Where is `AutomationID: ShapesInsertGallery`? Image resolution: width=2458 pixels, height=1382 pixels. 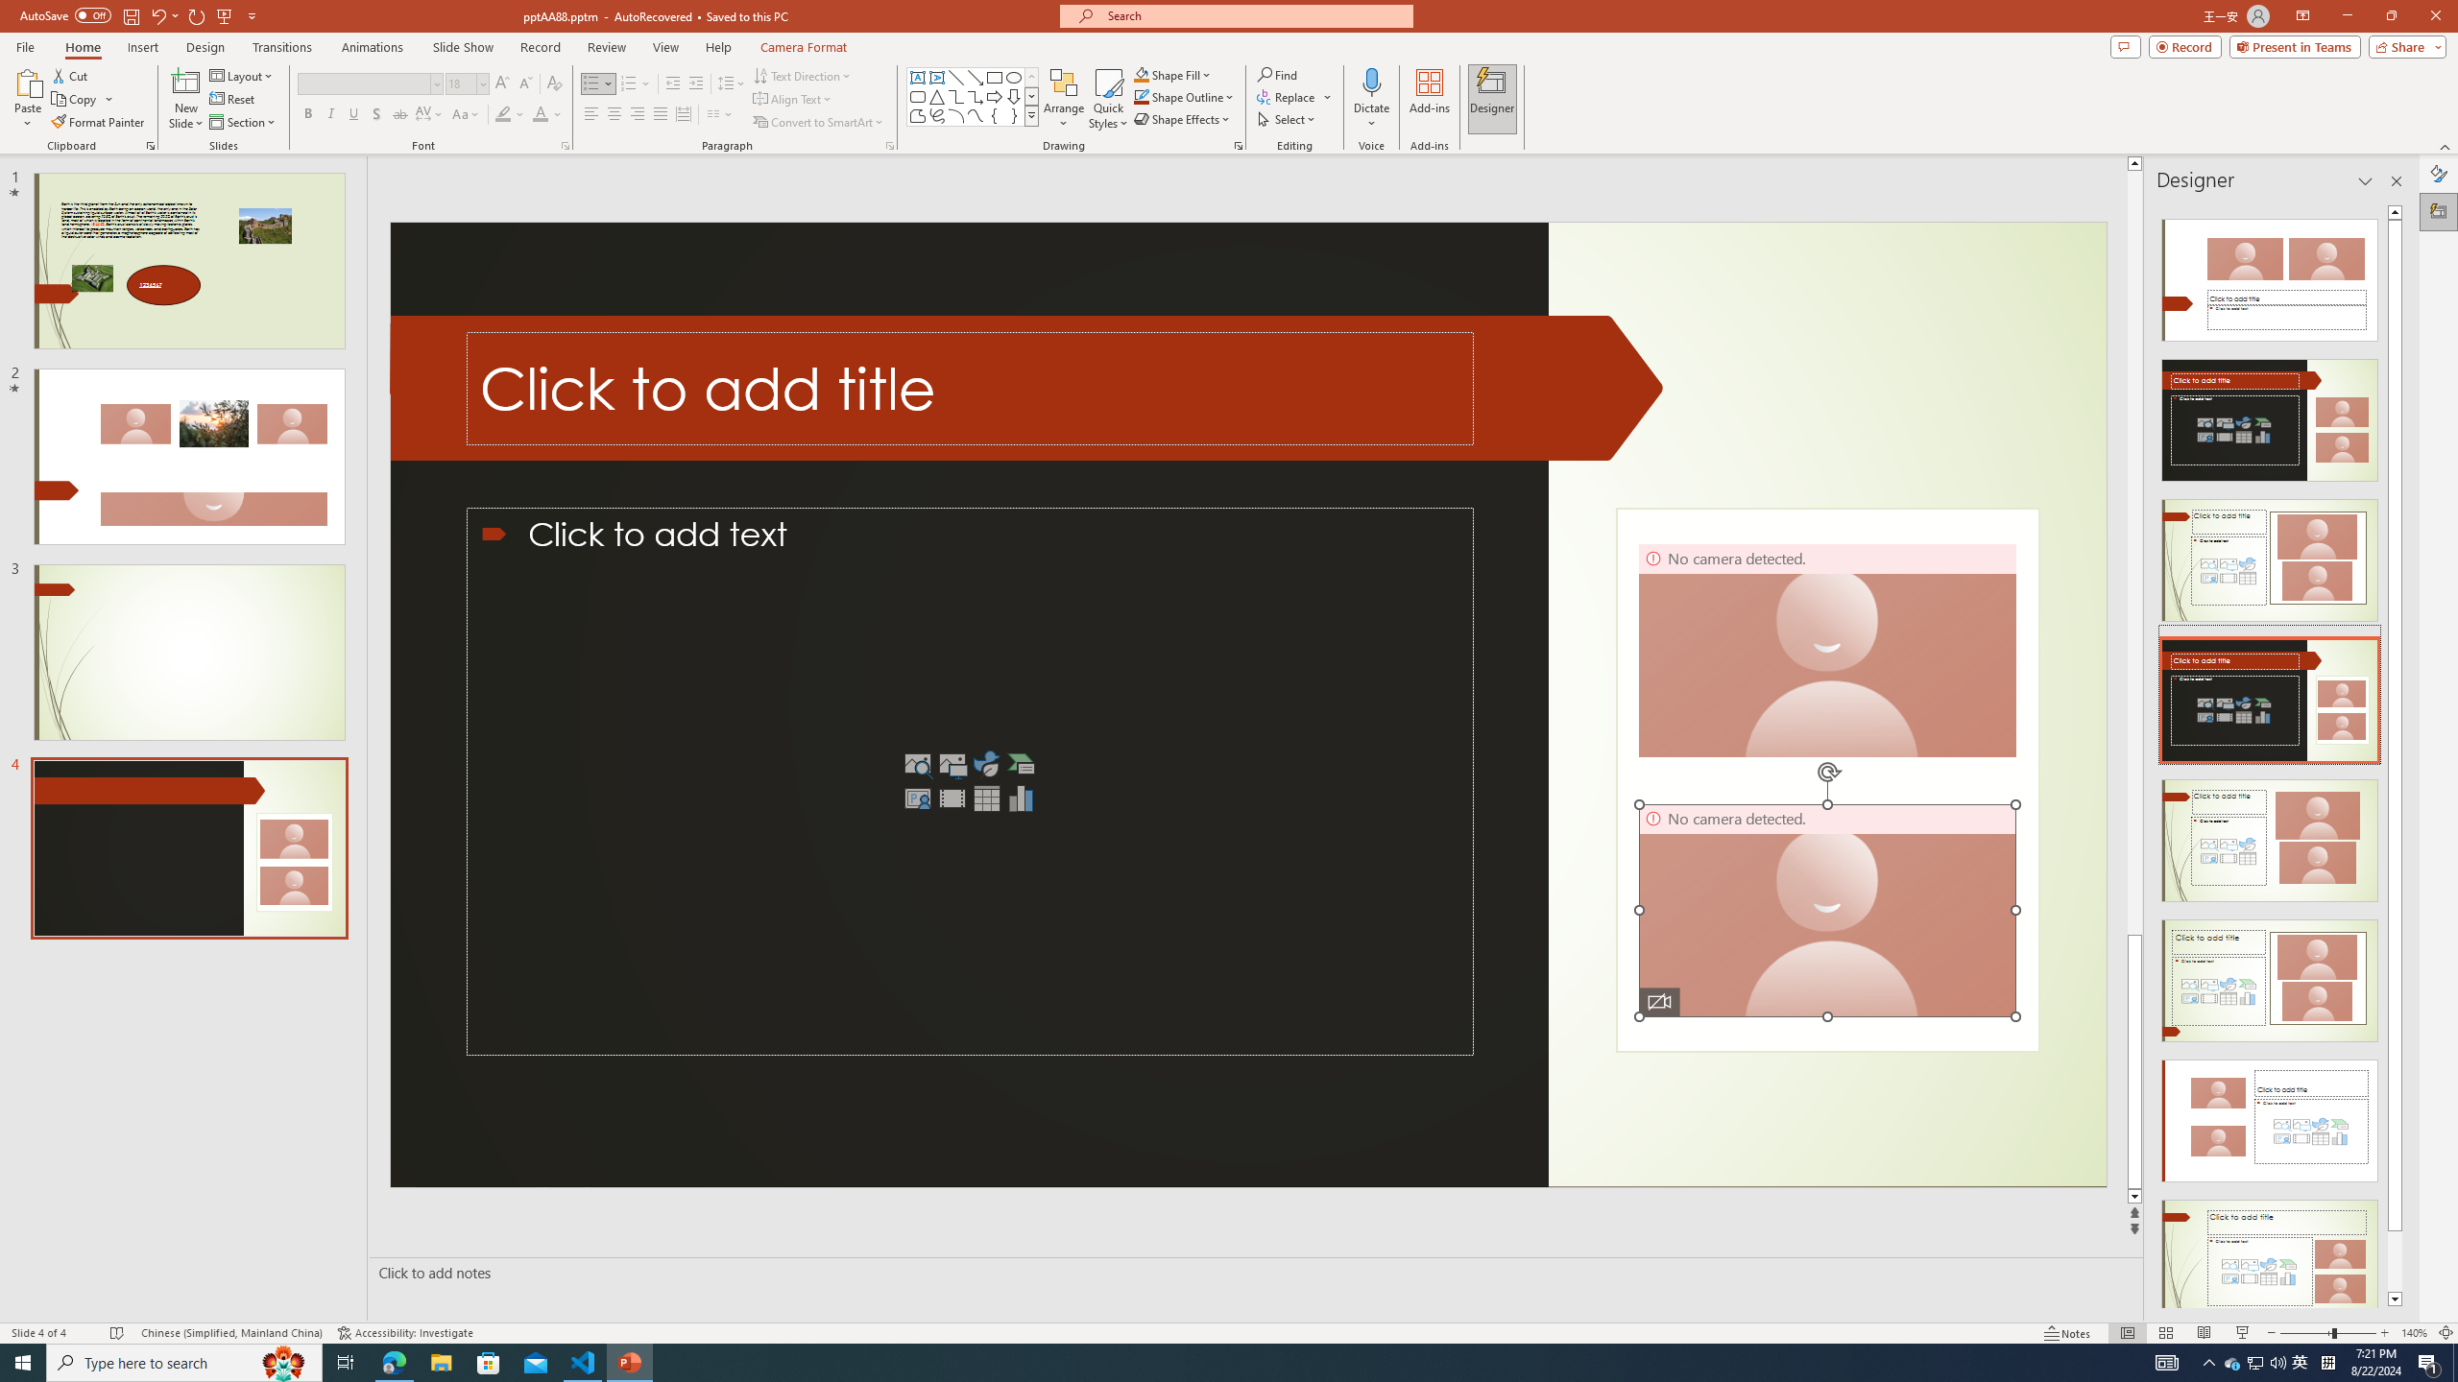 AutomationID: ShapesInsertGallery is located at coordinates (974, 97).